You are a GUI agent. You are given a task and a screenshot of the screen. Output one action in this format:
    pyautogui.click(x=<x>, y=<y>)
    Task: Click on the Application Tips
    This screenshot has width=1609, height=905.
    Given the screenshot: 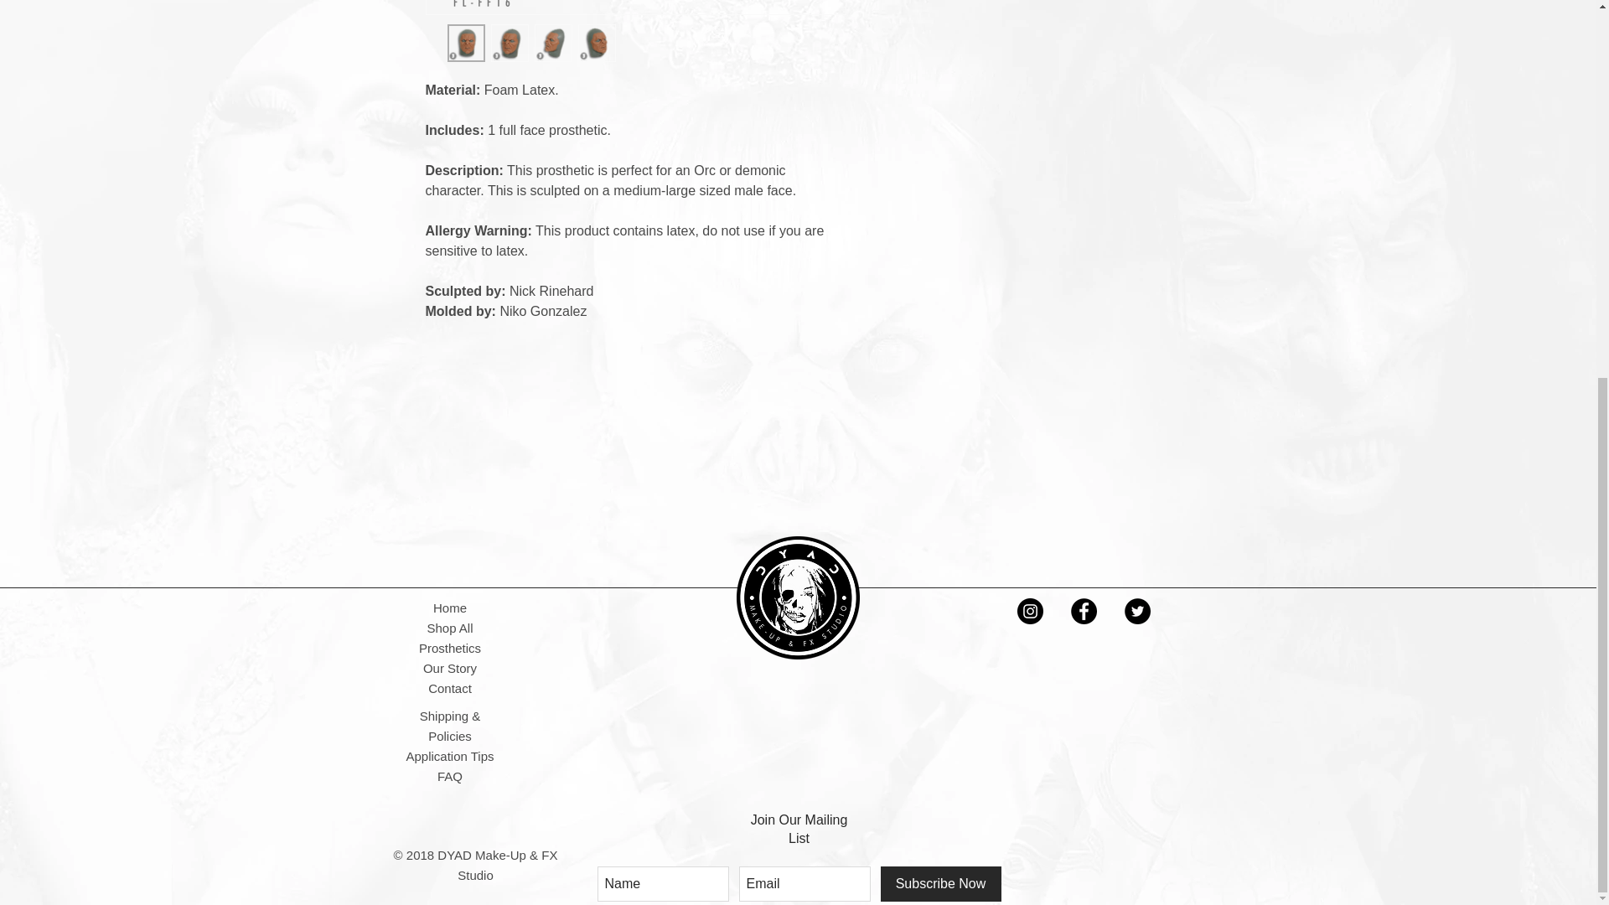 What is the action you would take?
    pyautogui.click(x=449, y=756)
    